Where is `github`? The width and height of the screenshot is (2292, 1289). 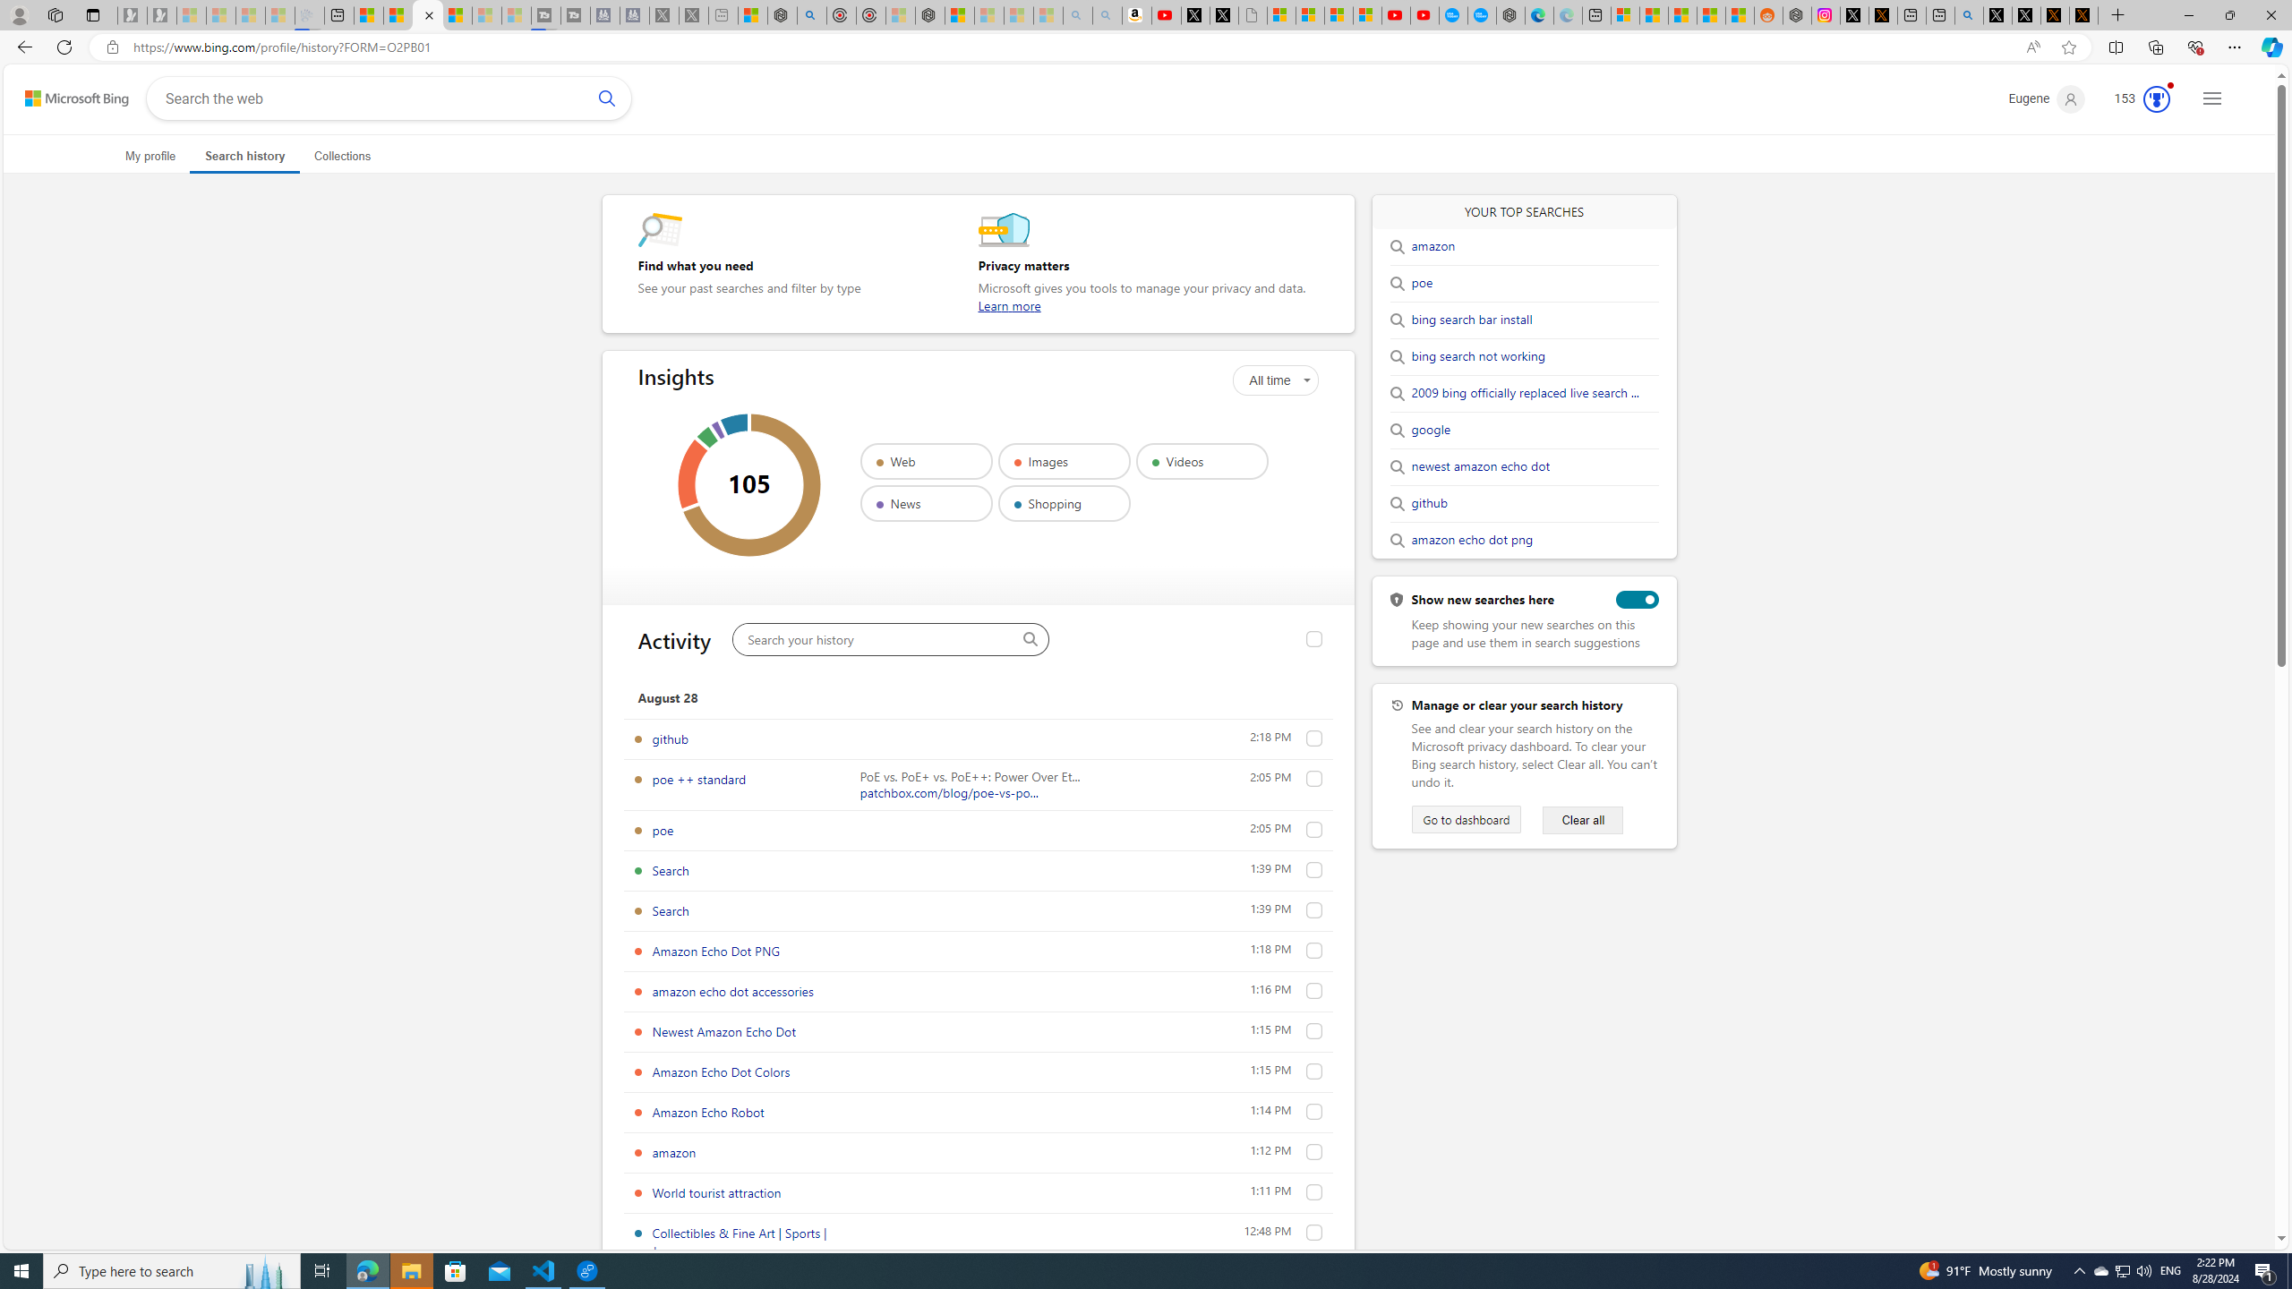 github is located at coordinates (1314, 738).